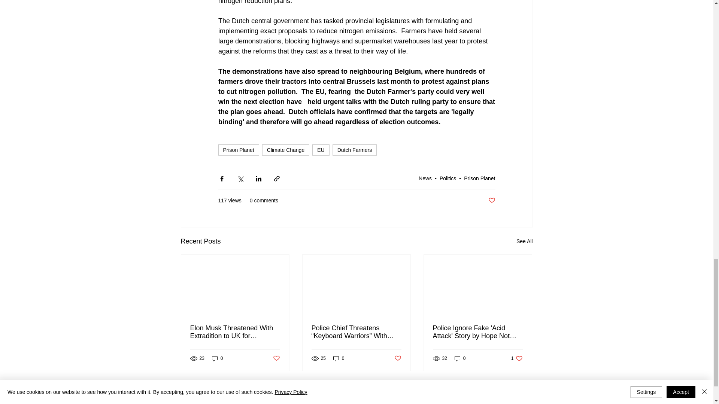 This screenshot has height=404, width=719. What do you see at coordinates (354, 150) in the screenshot?
I see `Dutch Farmers` at bounding box center [354, 150].